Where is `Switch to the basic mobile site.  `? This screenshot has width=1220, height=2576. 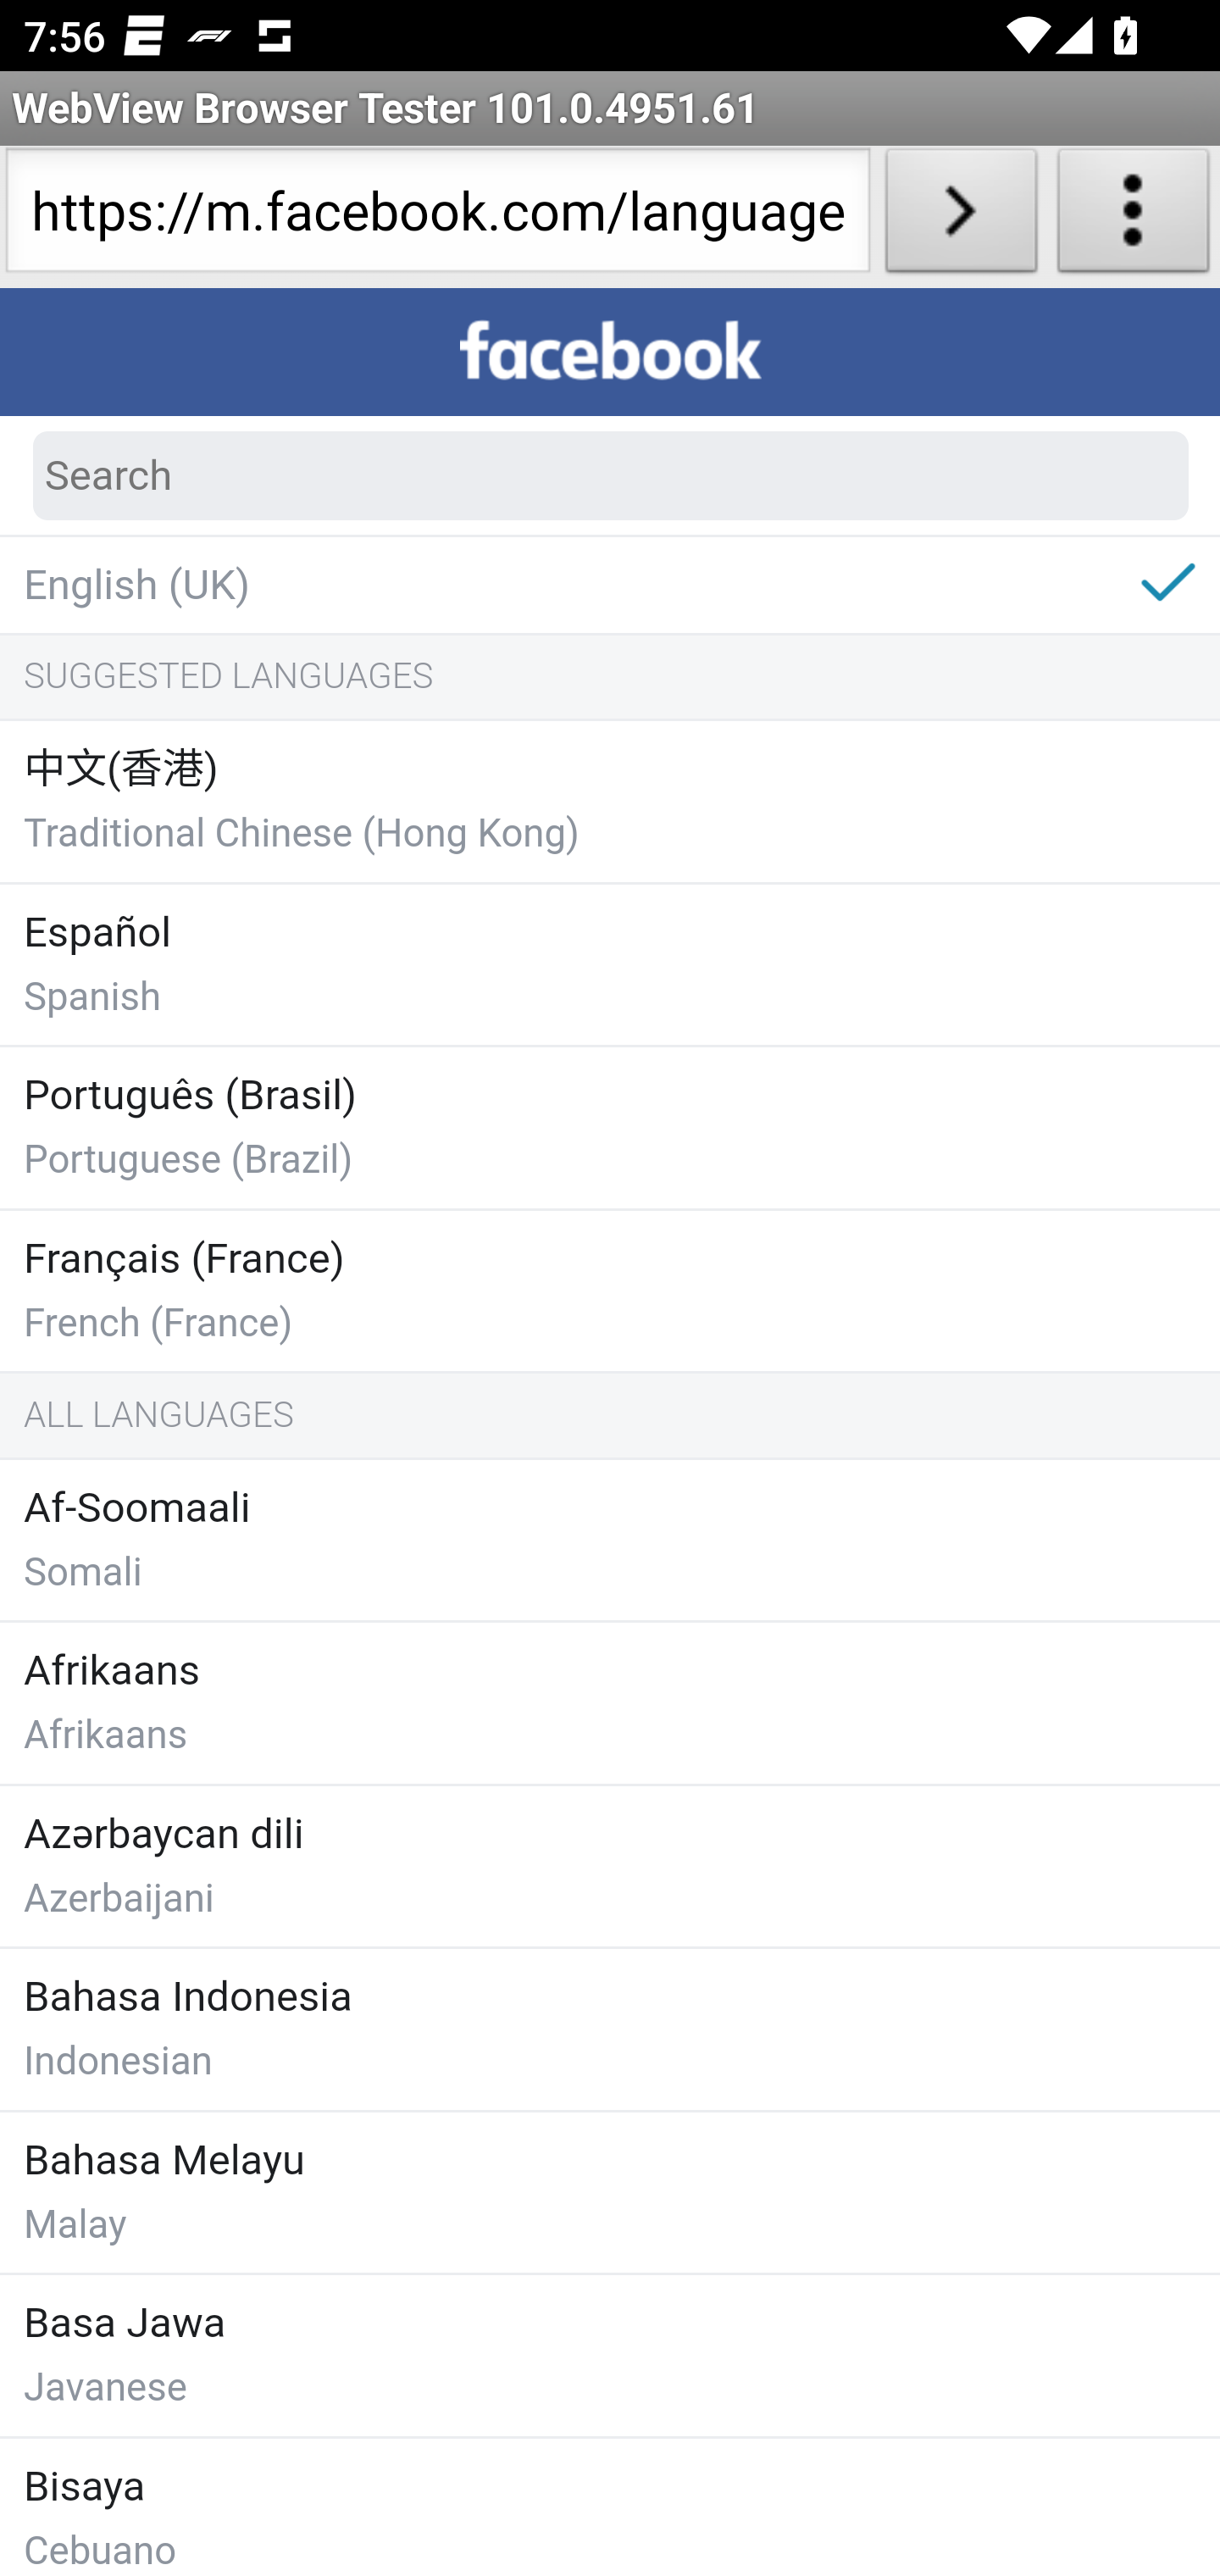 Switch to the basic mobile site.   is located at coordinates (3, 291).